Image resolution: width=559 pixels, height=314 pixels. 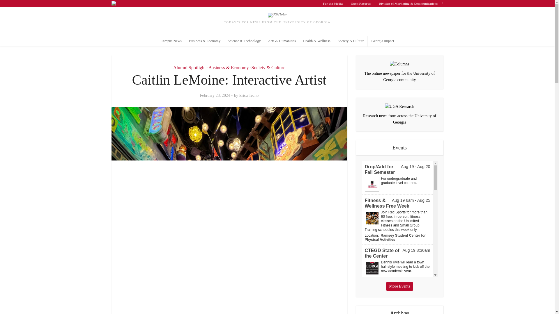 I want to click on Open Records, so click(x=361, y=3).